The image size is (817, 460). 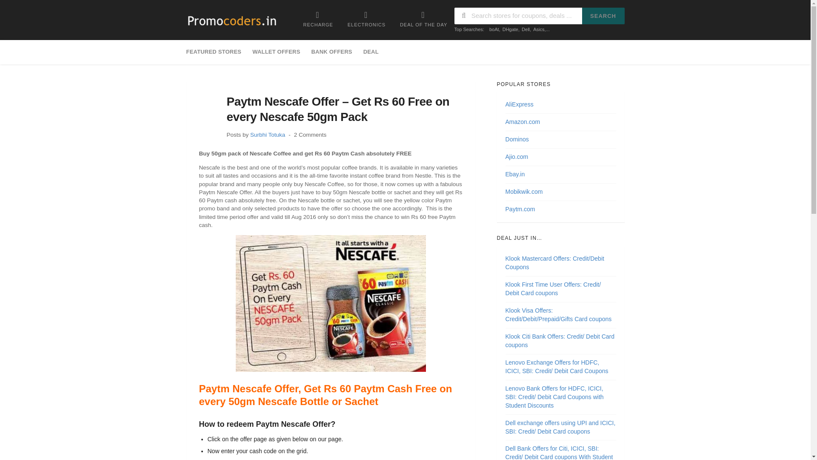 What do you see at coordinates (317, 19) in the screenshot?
I see `RECHARGE` at bounding box center [317, 19].